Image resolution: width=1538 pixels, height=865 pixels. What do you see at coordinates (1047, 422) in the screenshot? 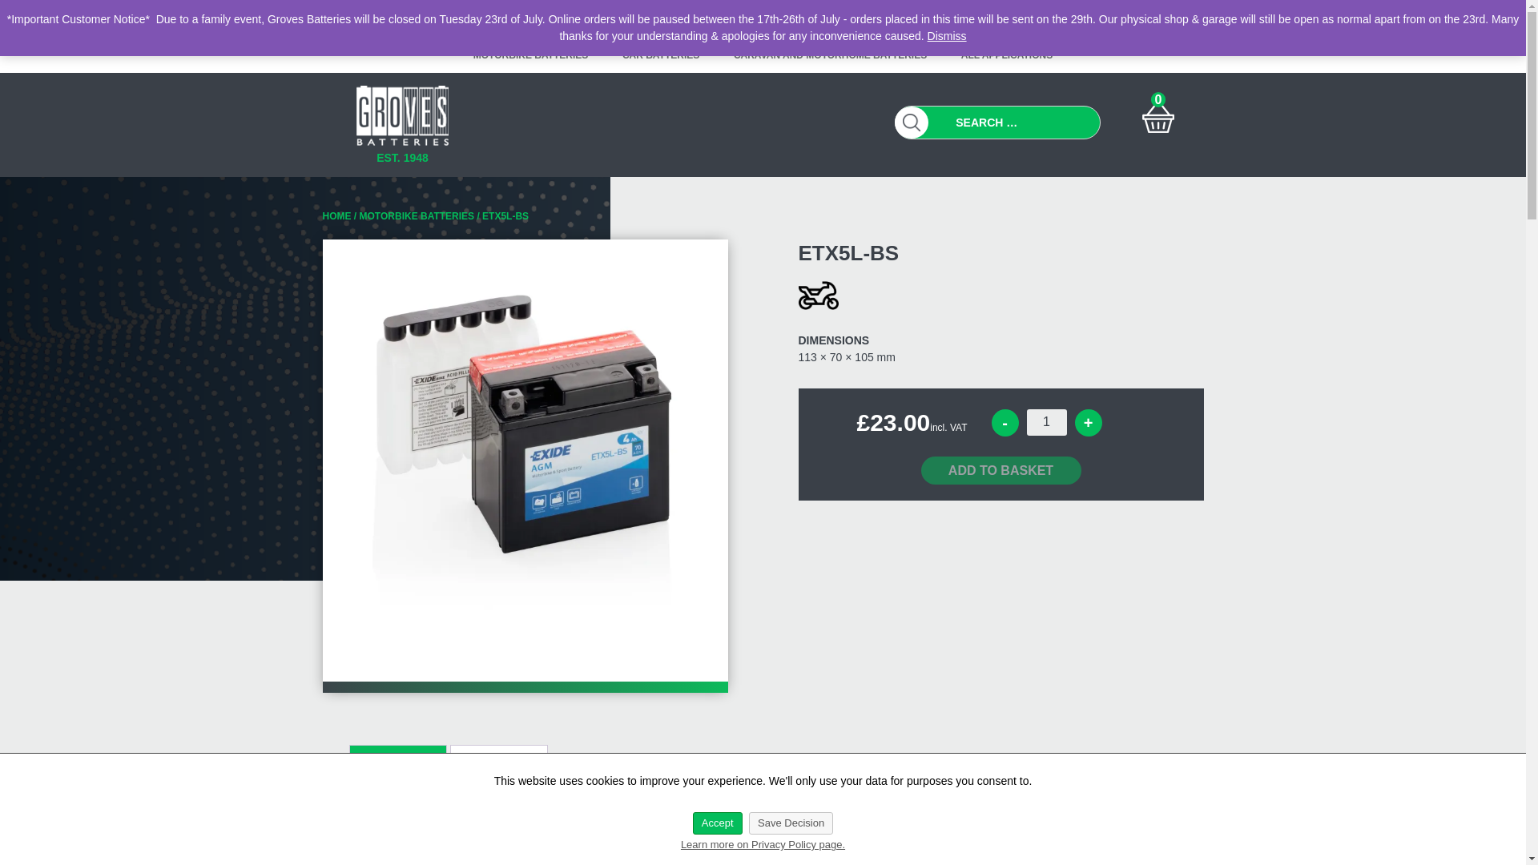
I see `Qty` at bounding box center [1047, 422].